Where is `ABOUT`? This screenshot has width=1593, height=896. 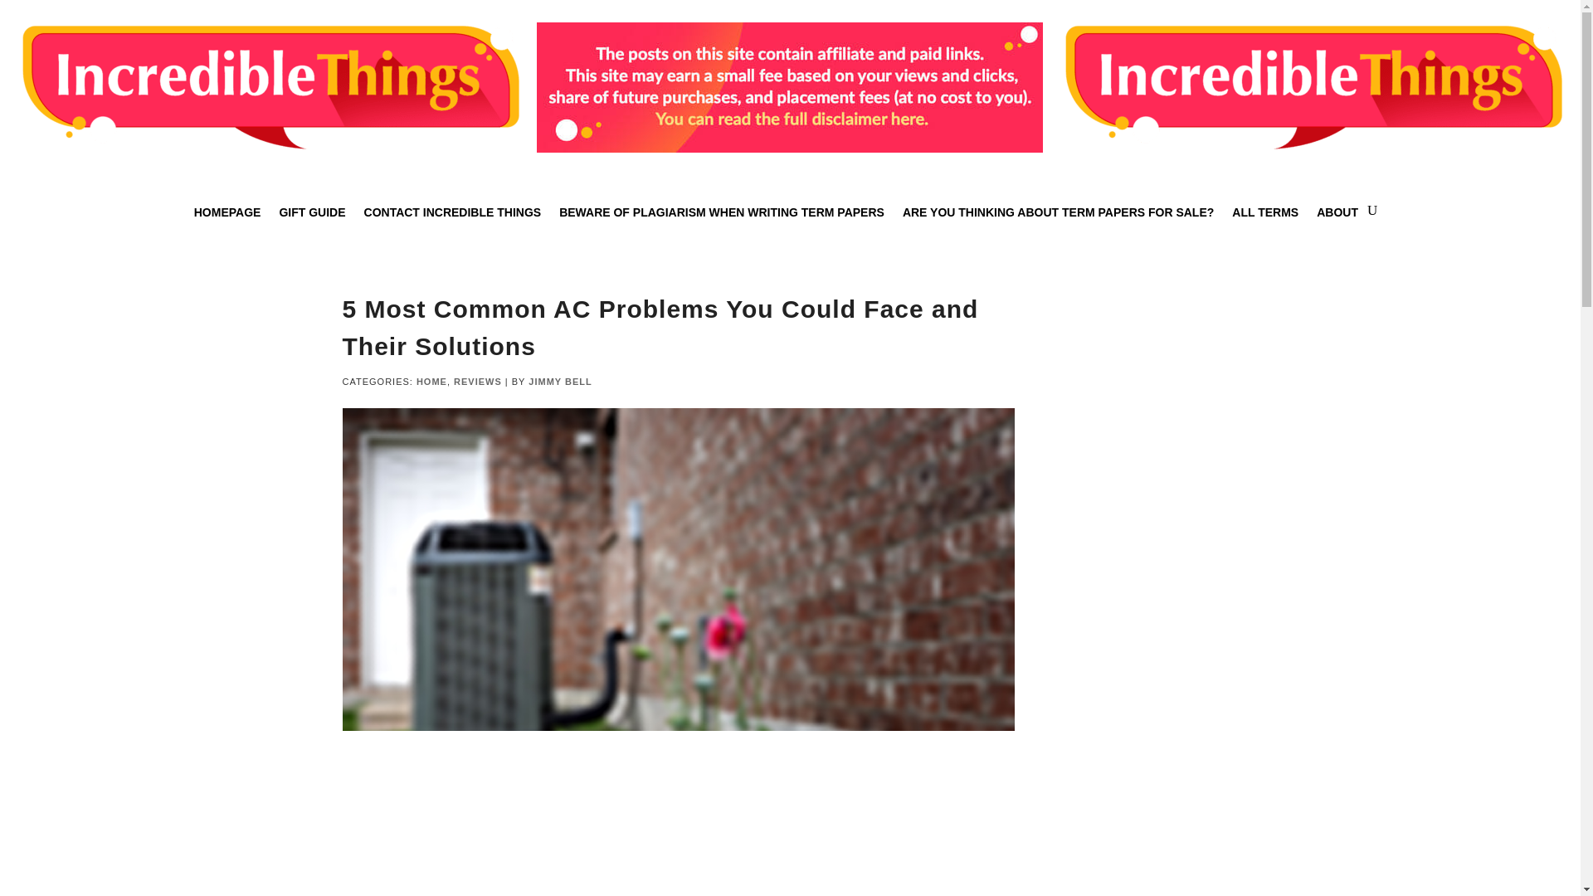 ABOUT is located at coordinates (1337, 224).